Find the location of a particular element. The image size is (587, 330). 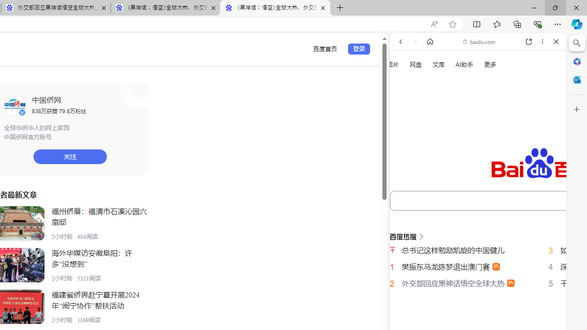

This site scope is located at coordinates (429, 82).